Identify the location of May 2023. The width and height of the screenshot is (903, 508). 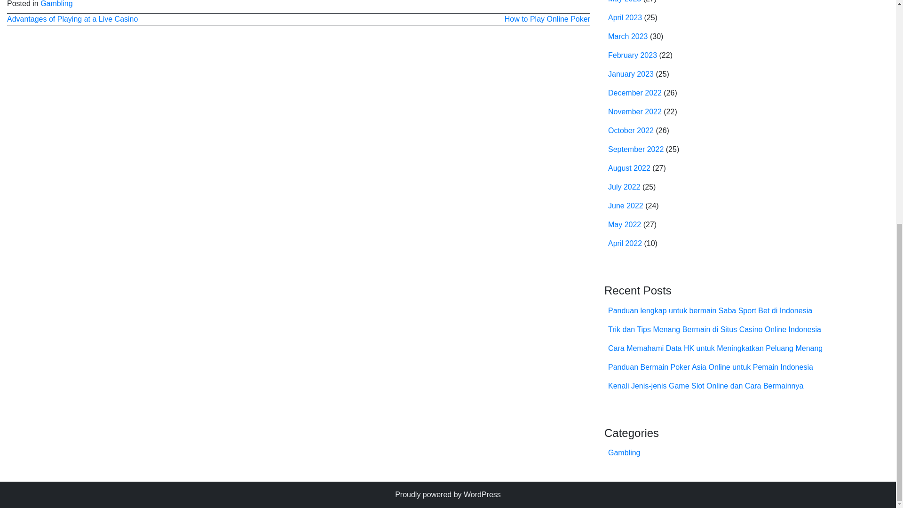
(625, 1).